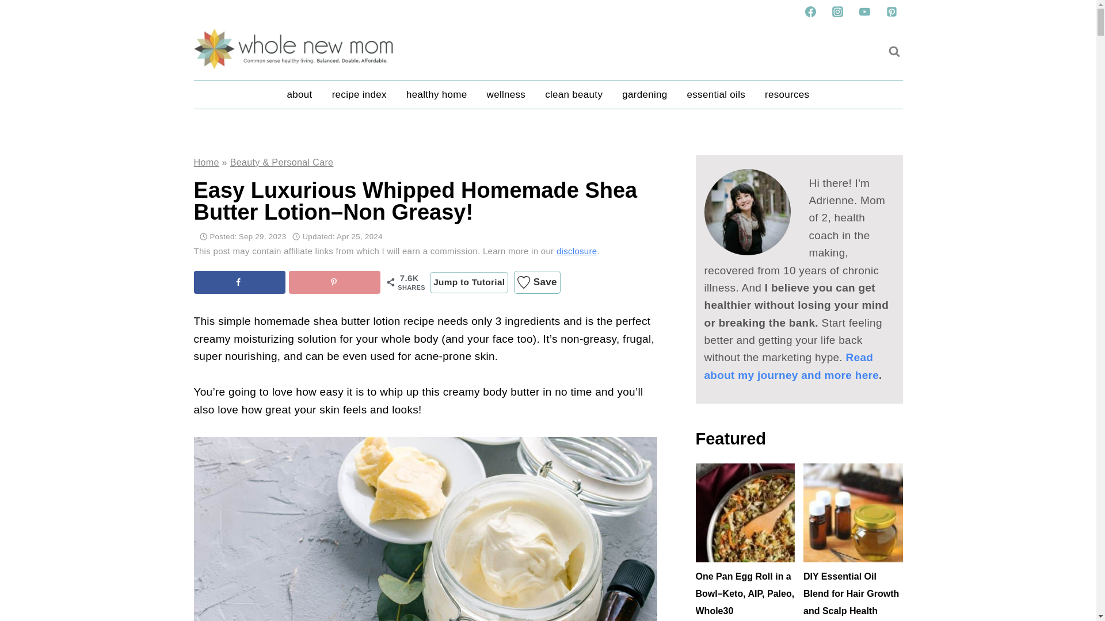  What do you see at coordinates (536, 282) in the screenshot?
I see `Save` at bounding box center [536, 282].